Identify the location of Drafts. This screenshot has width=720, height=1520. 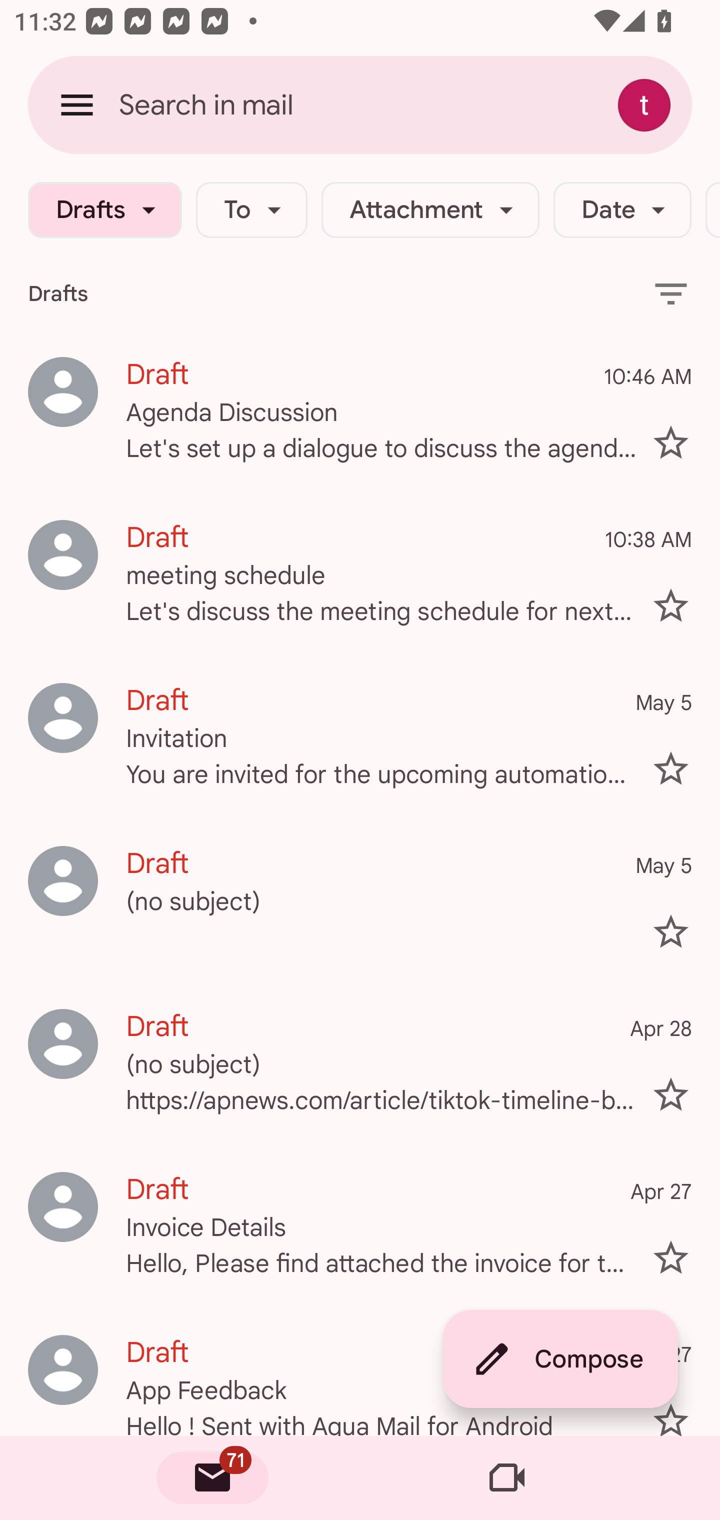
(105, 210).